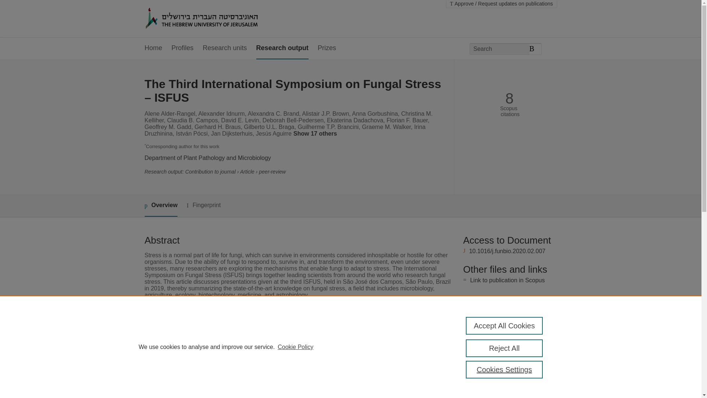 This screenshot has width=707, height=398. What do you see at coordinates (217, 19) in the screenshot?
I see `The Hebrew University of Jerusalem Home` at bounding box center [217, 19].